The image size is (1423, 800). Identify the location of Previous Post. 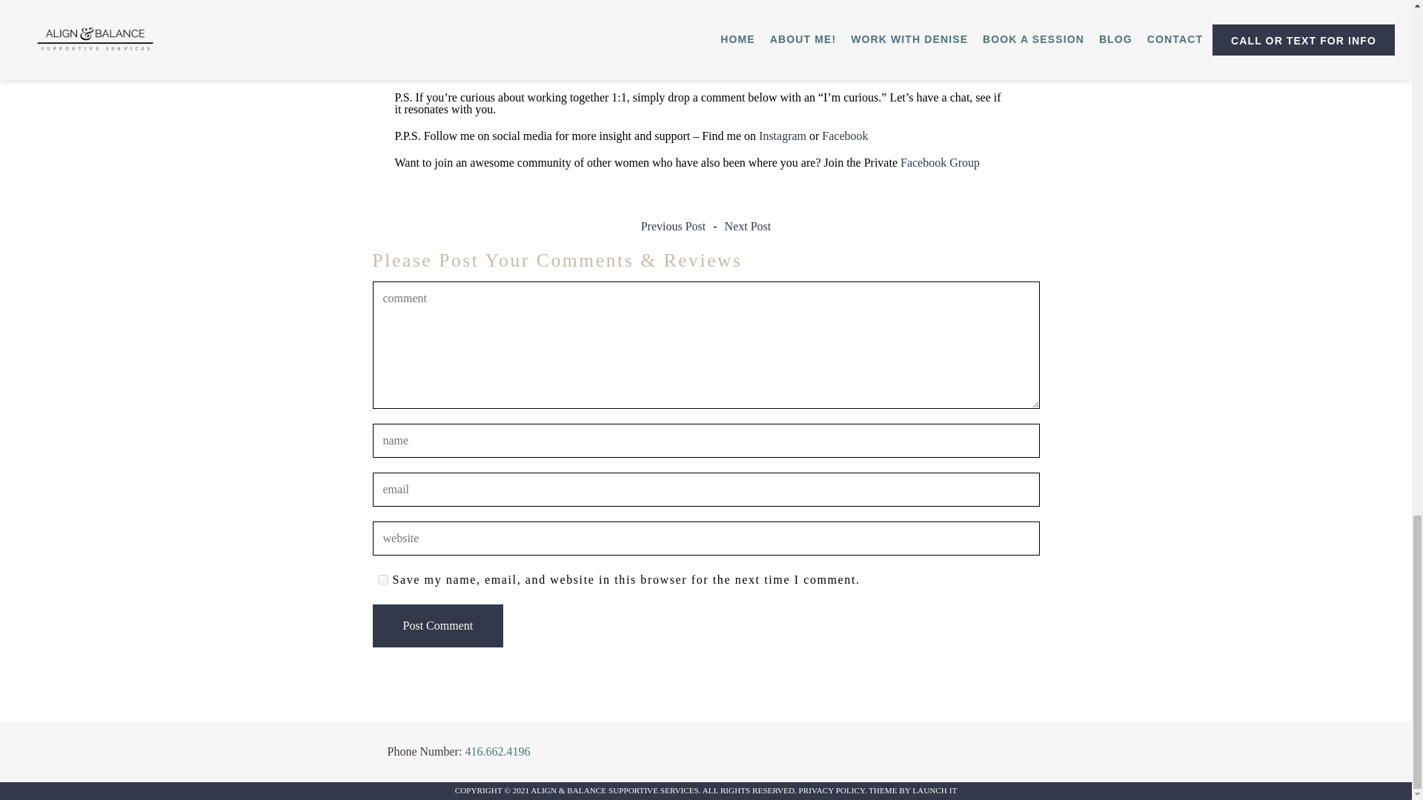
(673, 227).